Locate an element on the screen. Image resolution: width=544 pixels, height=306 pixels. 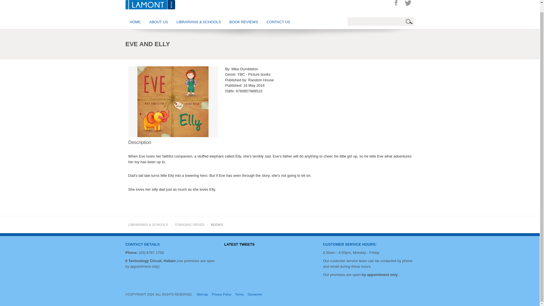
HOME is located at coordinates (135, 22).